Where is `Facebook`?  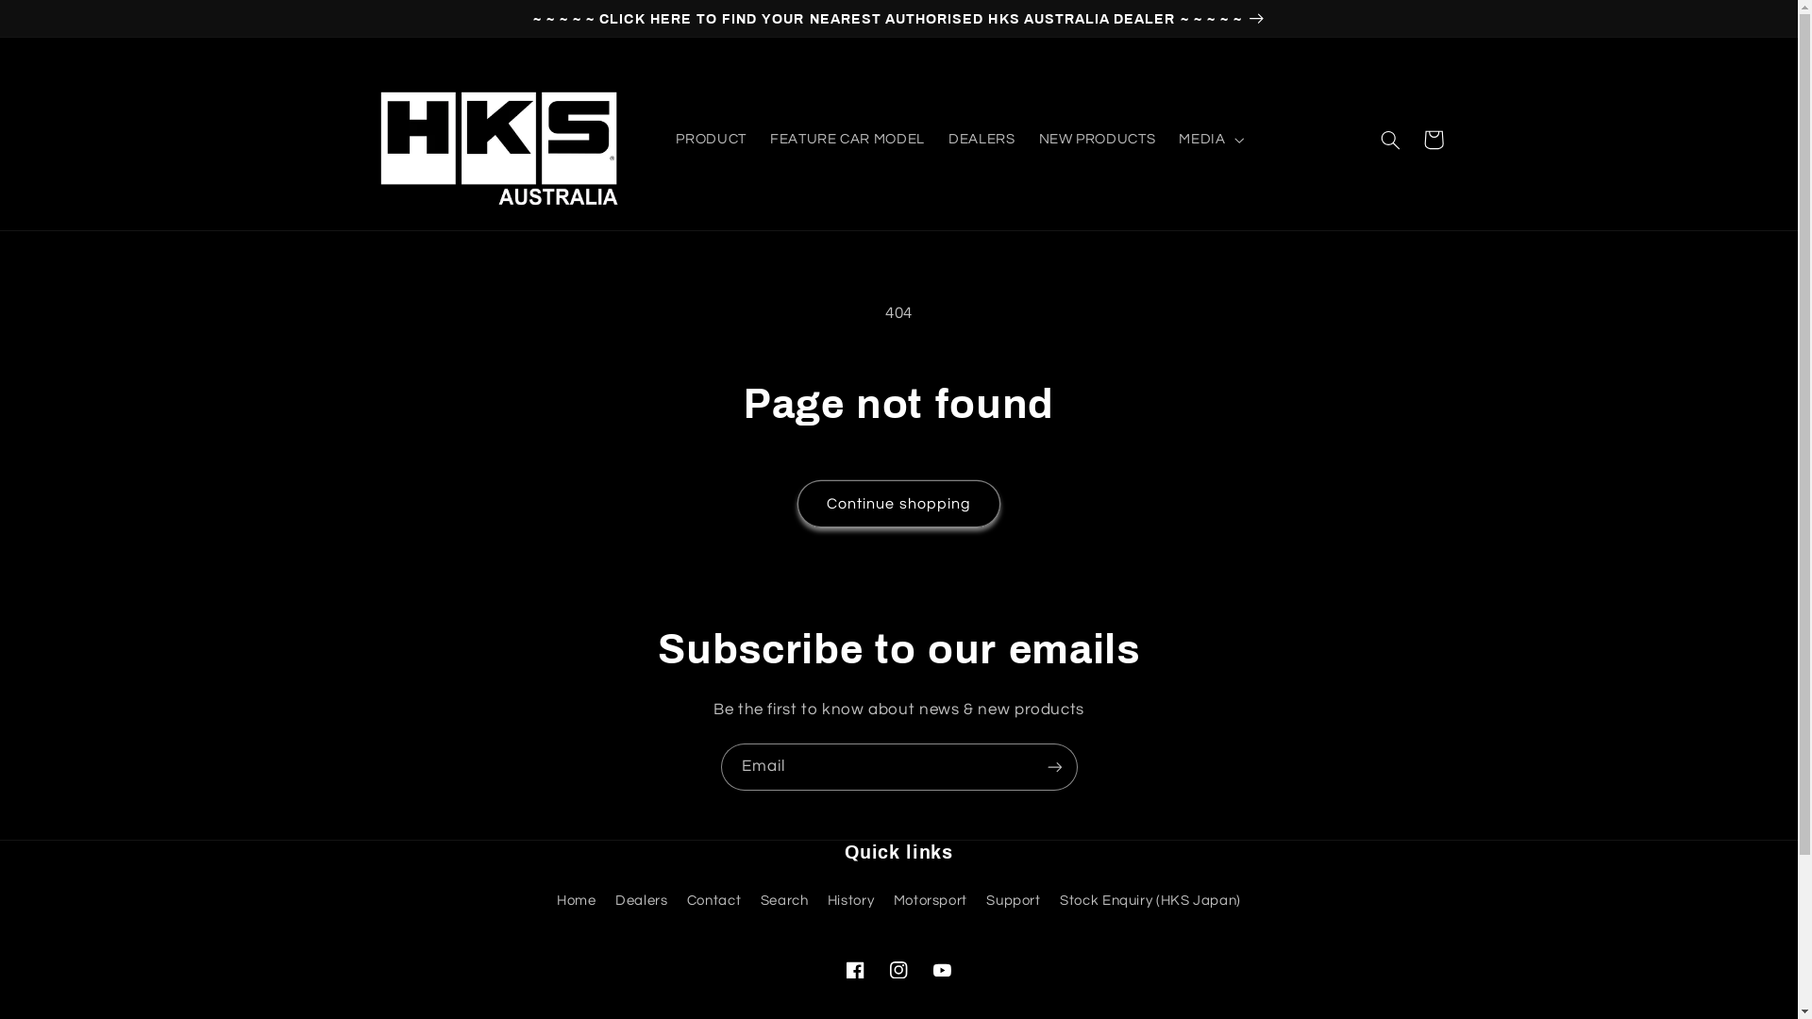 Facebook is located at coordinates (855, 970).